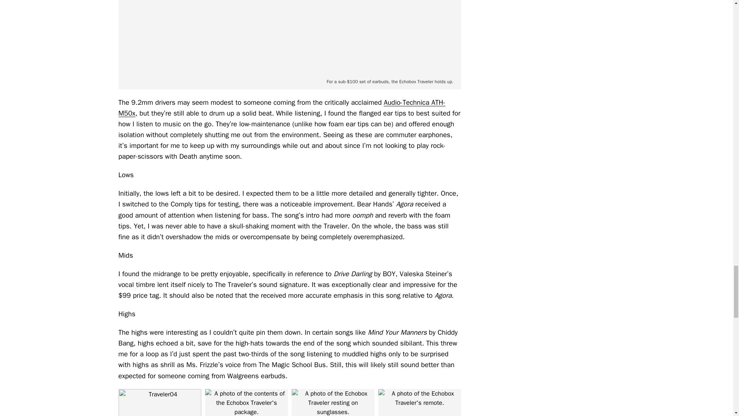  I want to click on Audio-Technica ATH-M50x, so click(282, 107).